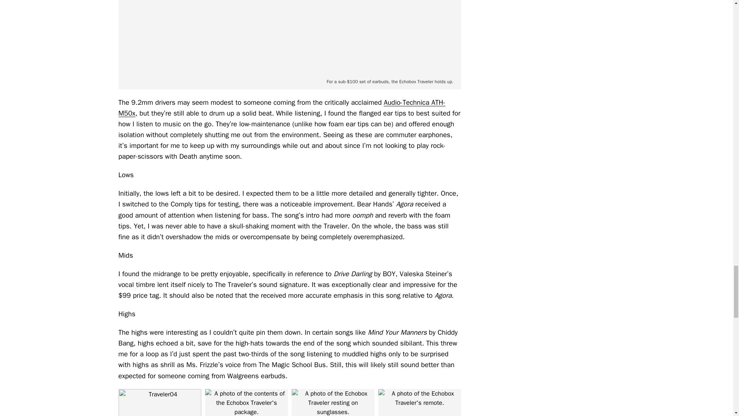  I want to click on Audio-Technica ATH-M50x, so click(282, 107).